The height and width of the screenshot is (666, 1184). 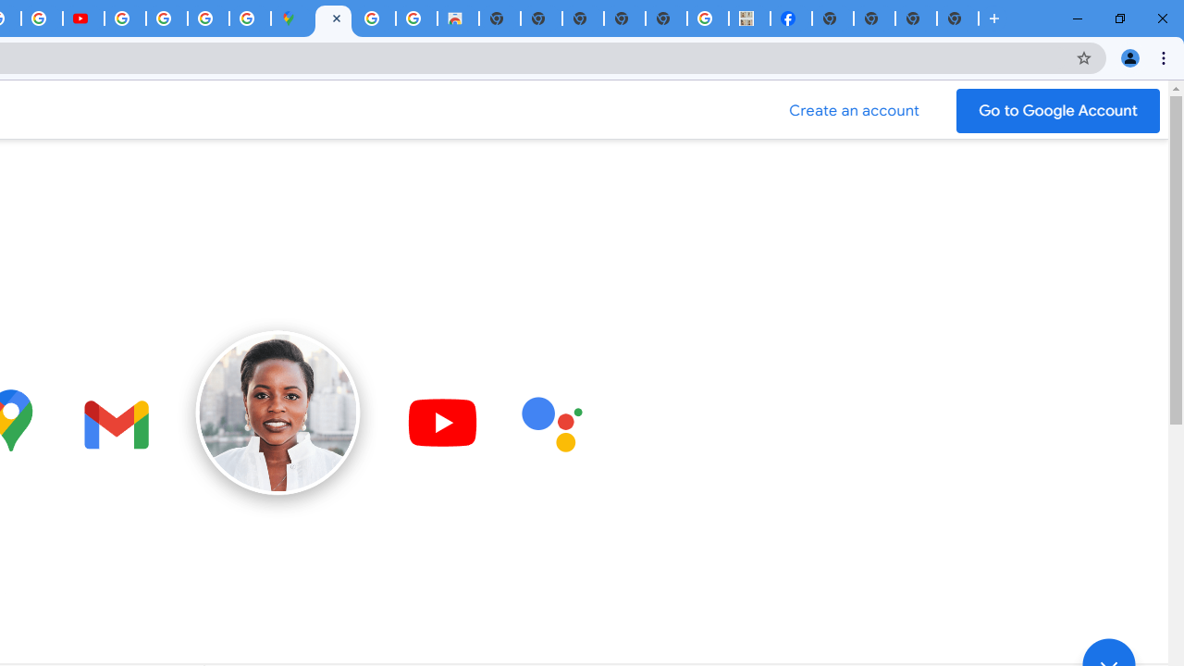 What do you see at coordinates (749, 18) in the screenshot?
I see `MILEY CYRUS.` at bounding box center [749, 18].